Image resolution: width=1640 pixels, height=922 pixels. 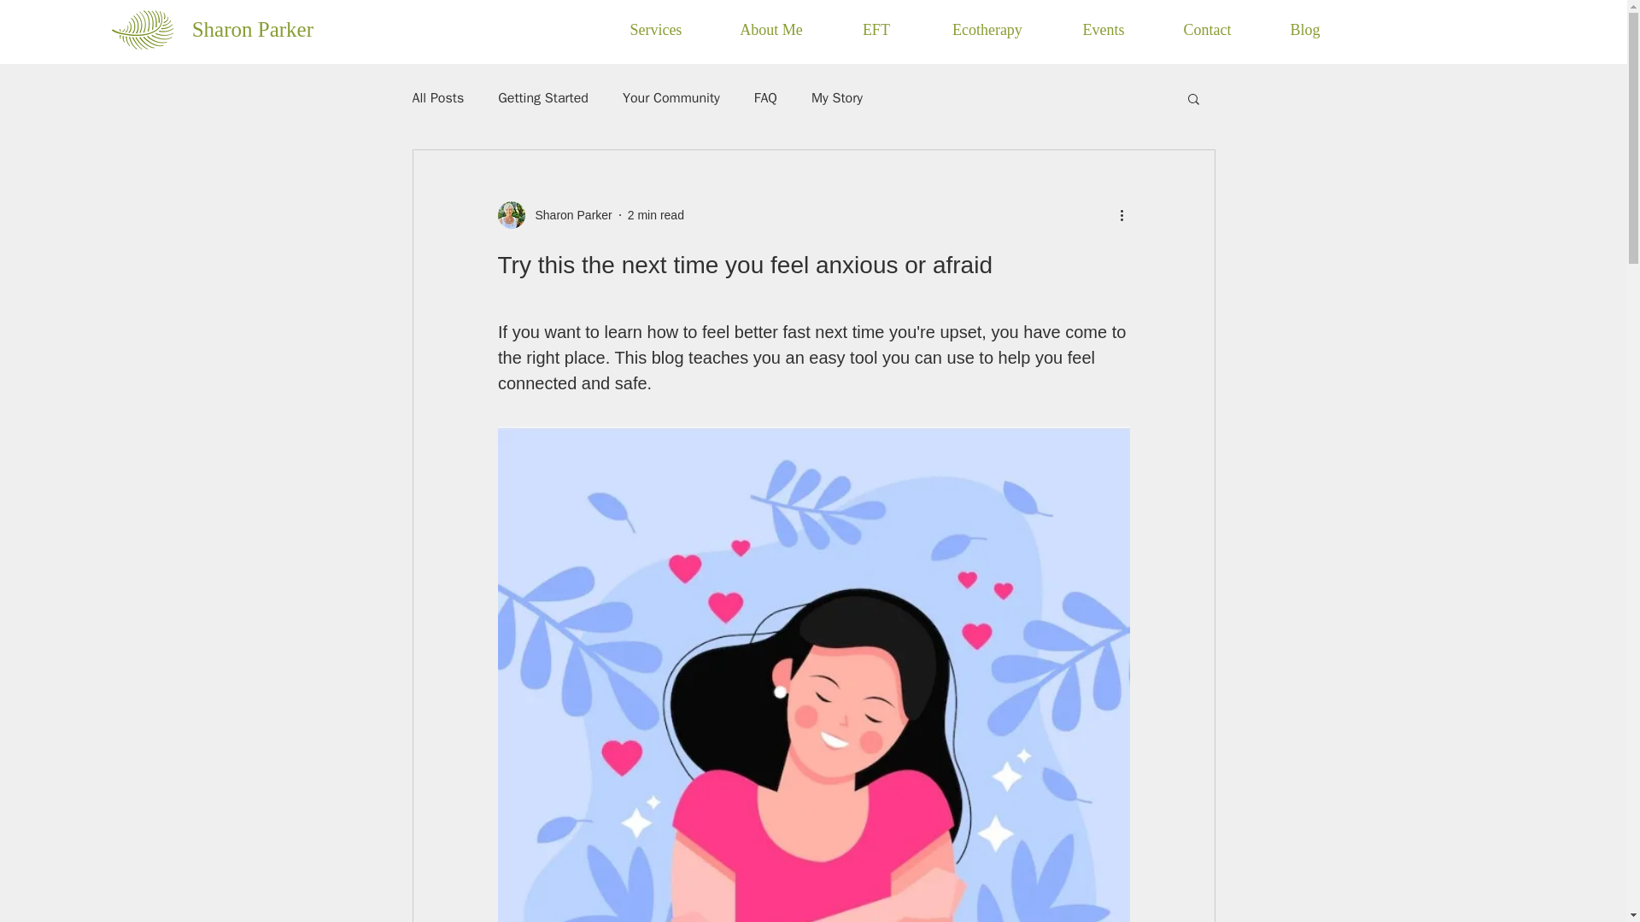 What do you see at coordinates (671, 97) in the screenshot?
I see `Your Community` at bounding box center [671, 97].